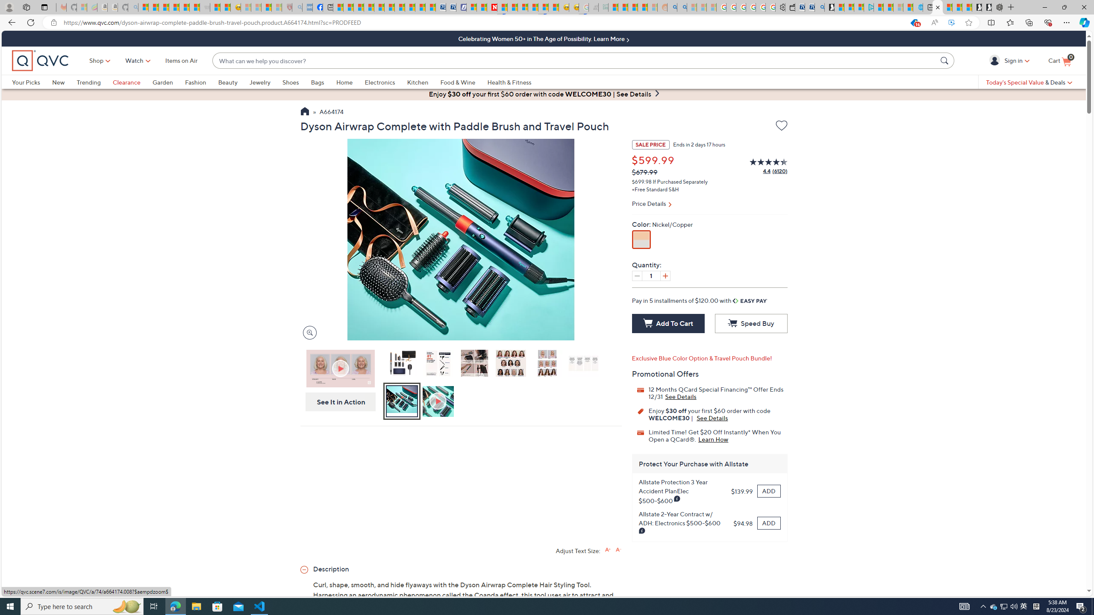 The width and height of the screenshot is (1094, 615). I want to click on Price Details, so click(709, 205).